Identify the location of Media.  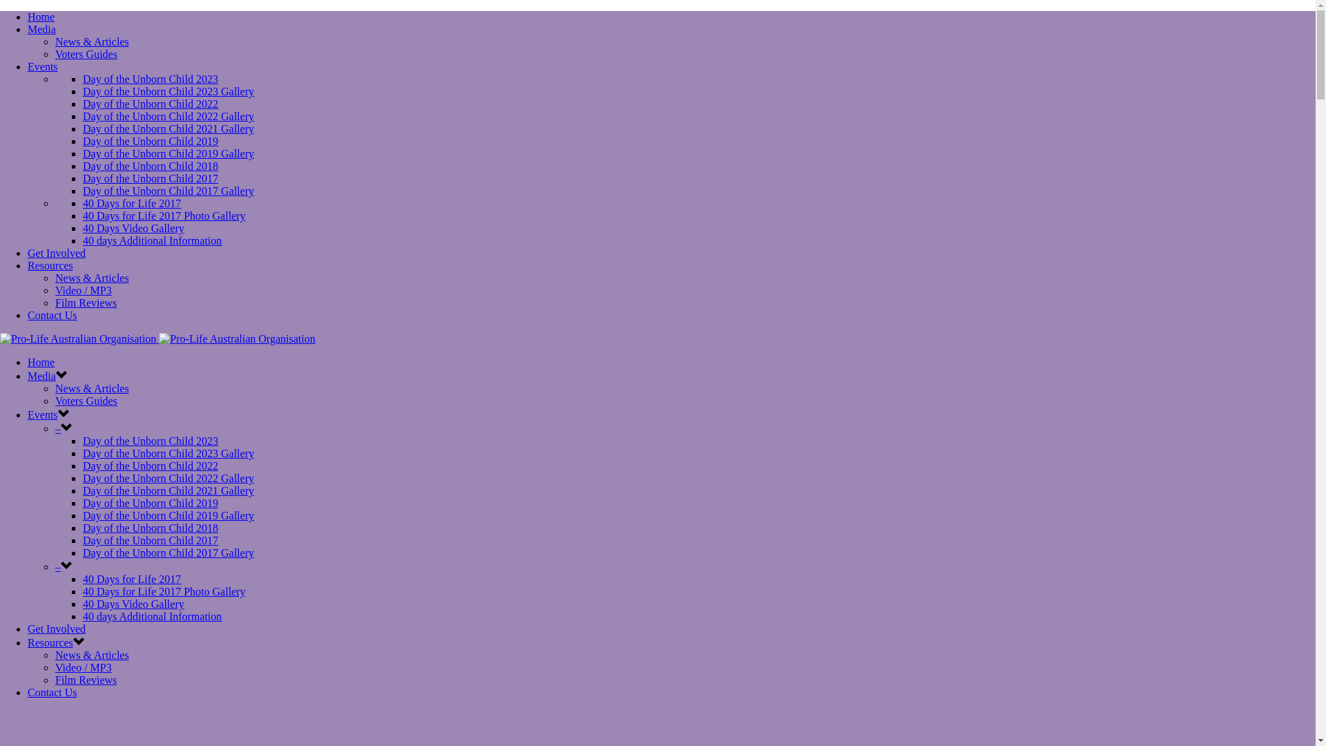
(41, 376).